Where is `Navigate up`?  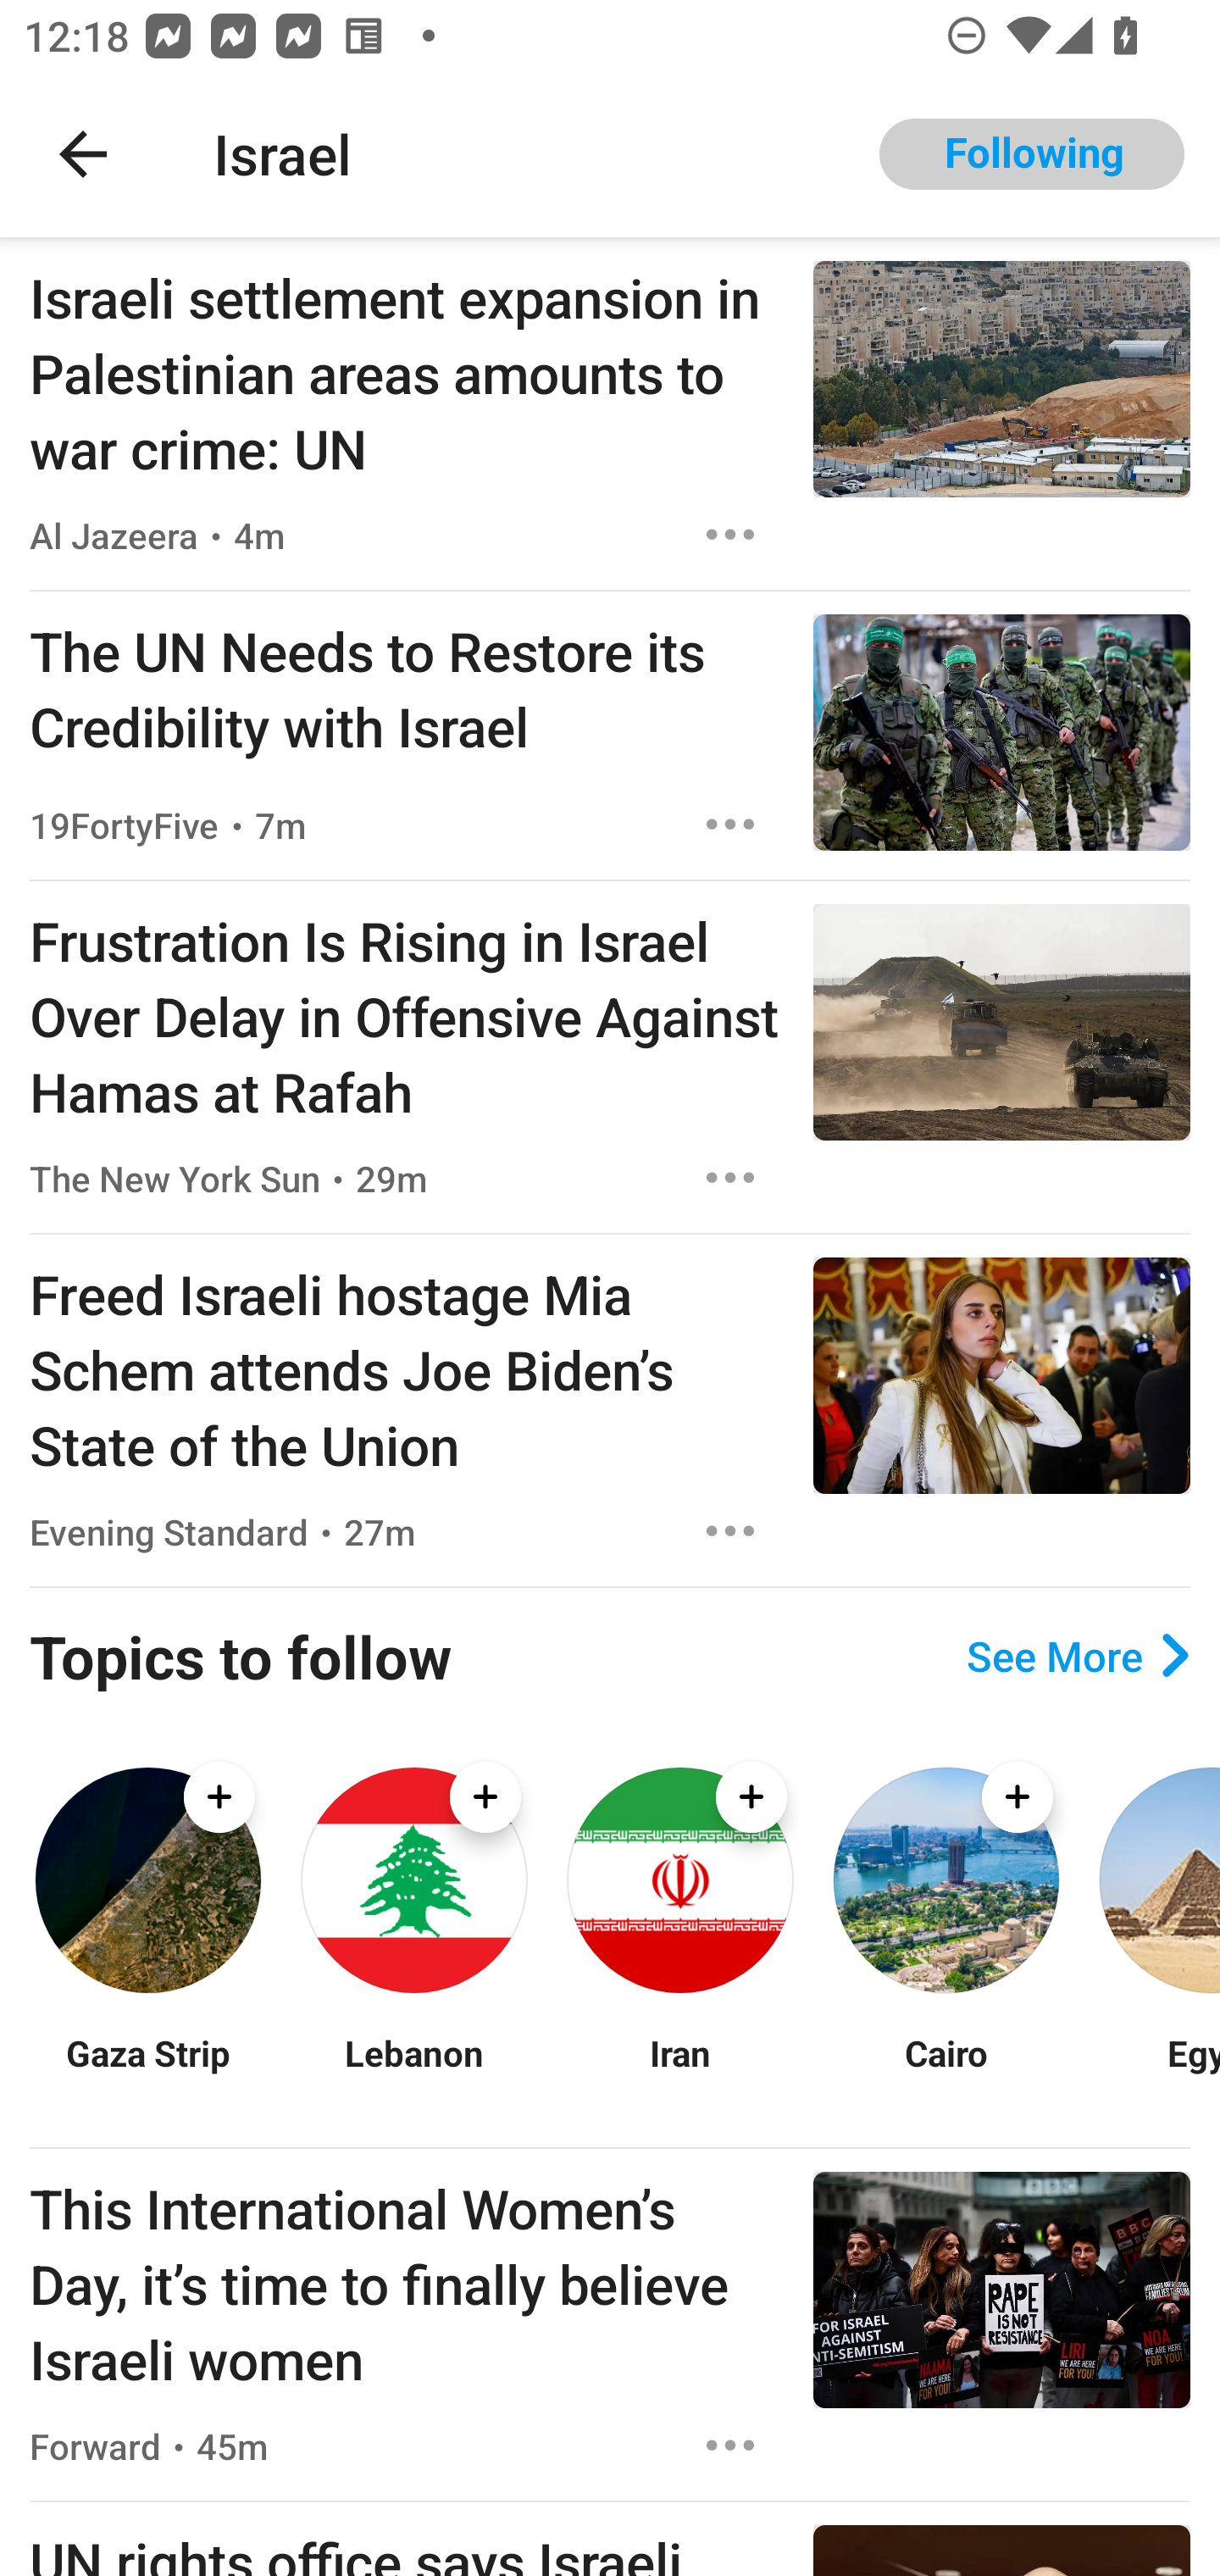
Navigate up is located at coordinates (83, 154).